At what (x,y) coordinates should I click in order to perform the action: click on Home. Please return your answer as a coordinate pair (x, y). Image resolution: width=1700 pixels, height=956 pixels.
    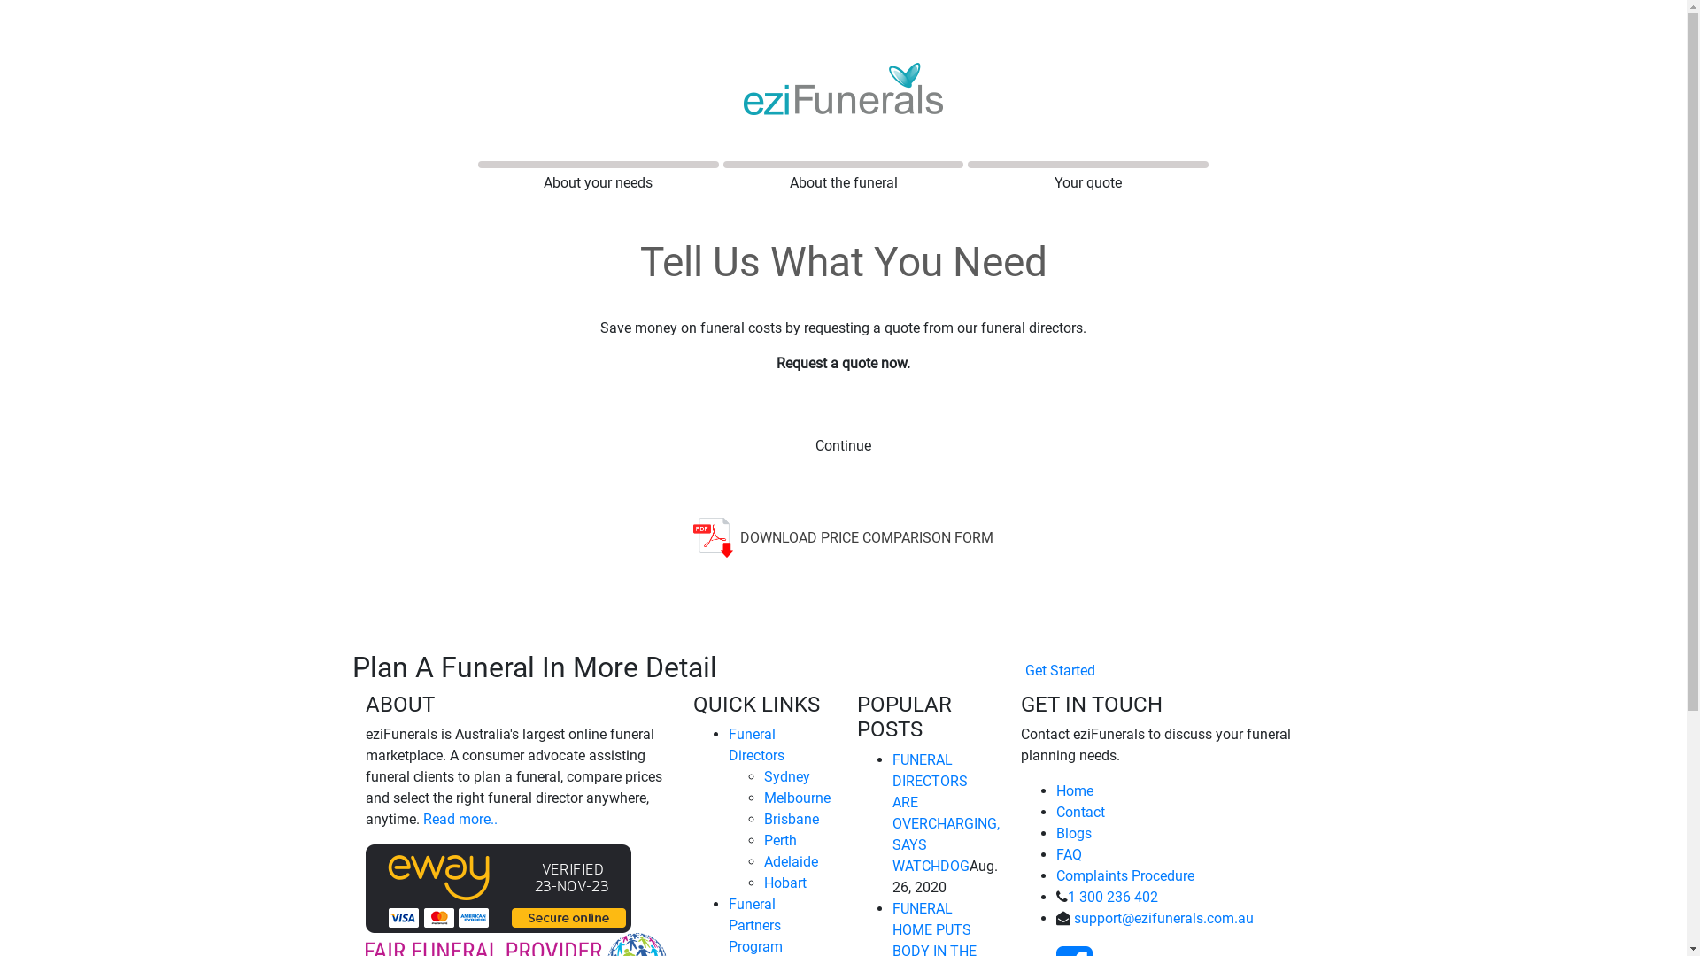
    Looking at the image, I should click on (1074, 791).